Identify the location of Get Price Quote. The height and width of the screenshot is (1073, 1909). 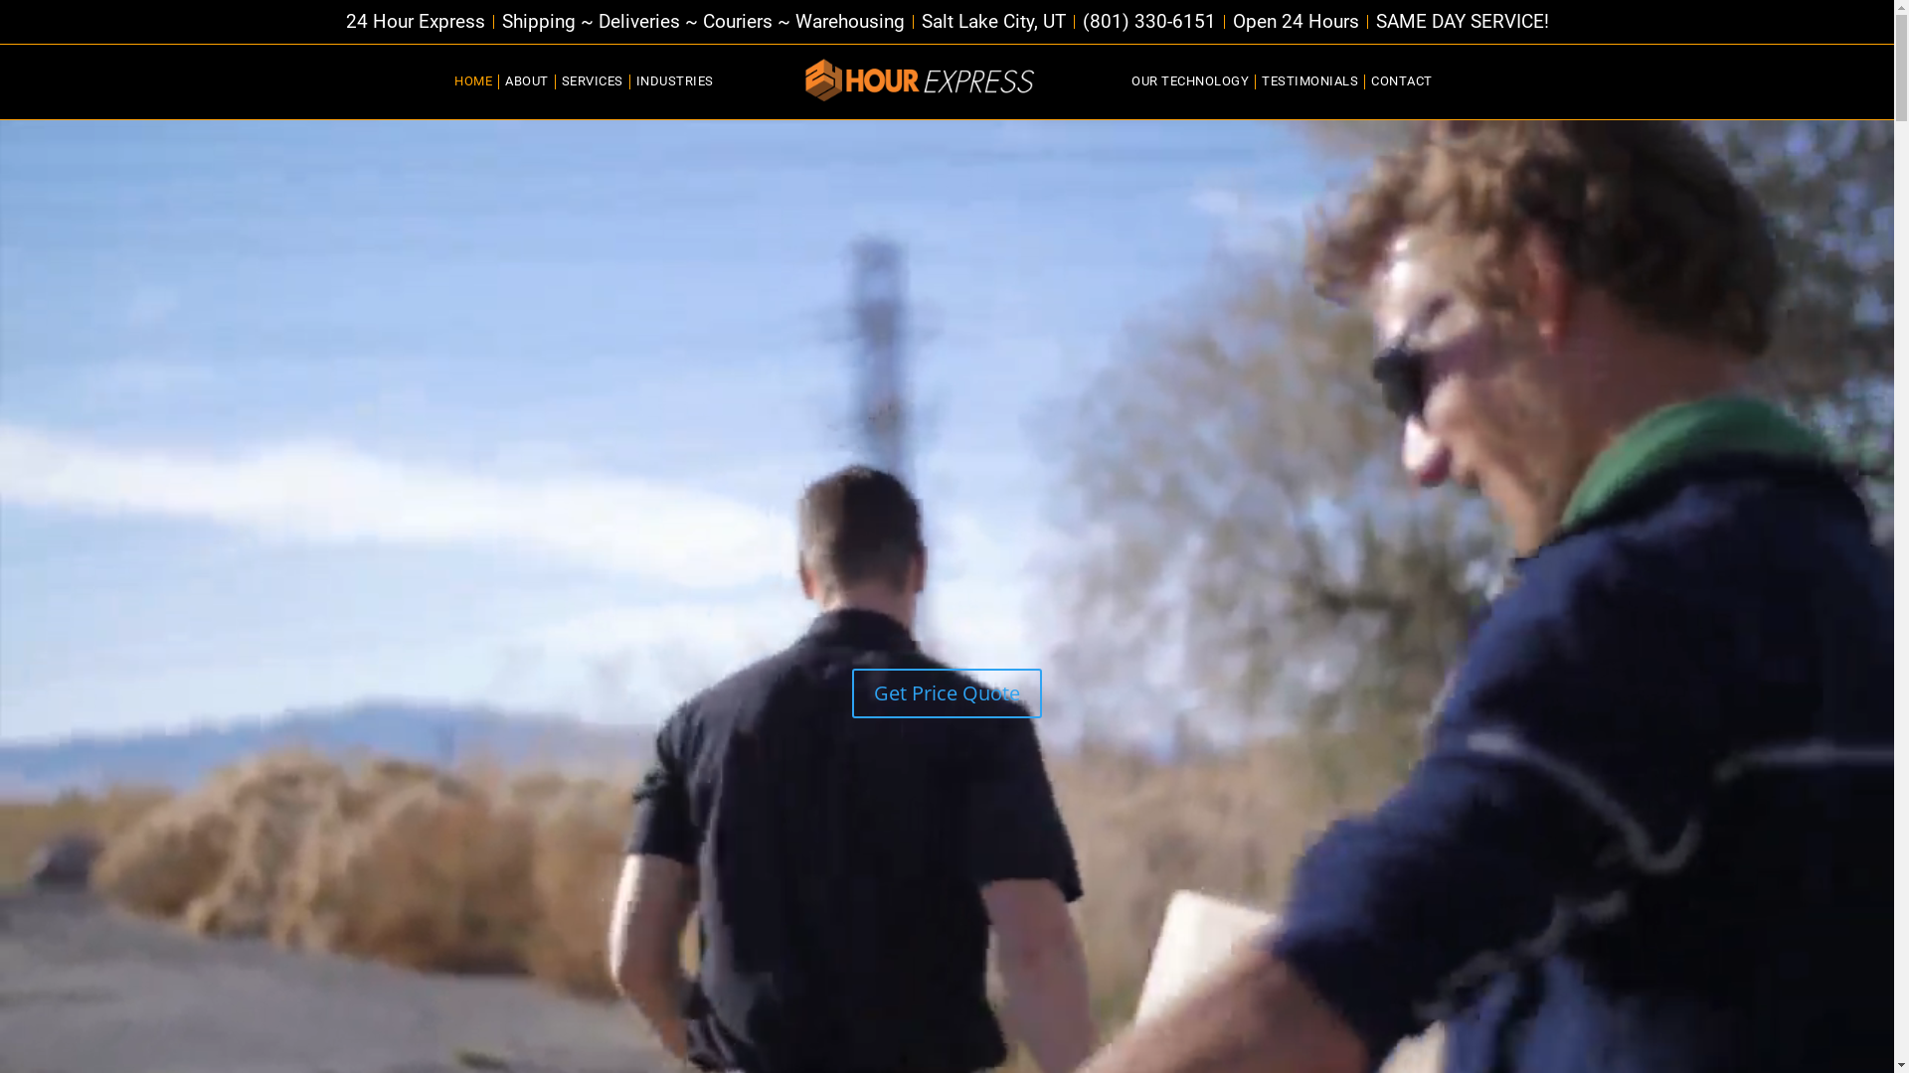
(947, 693).